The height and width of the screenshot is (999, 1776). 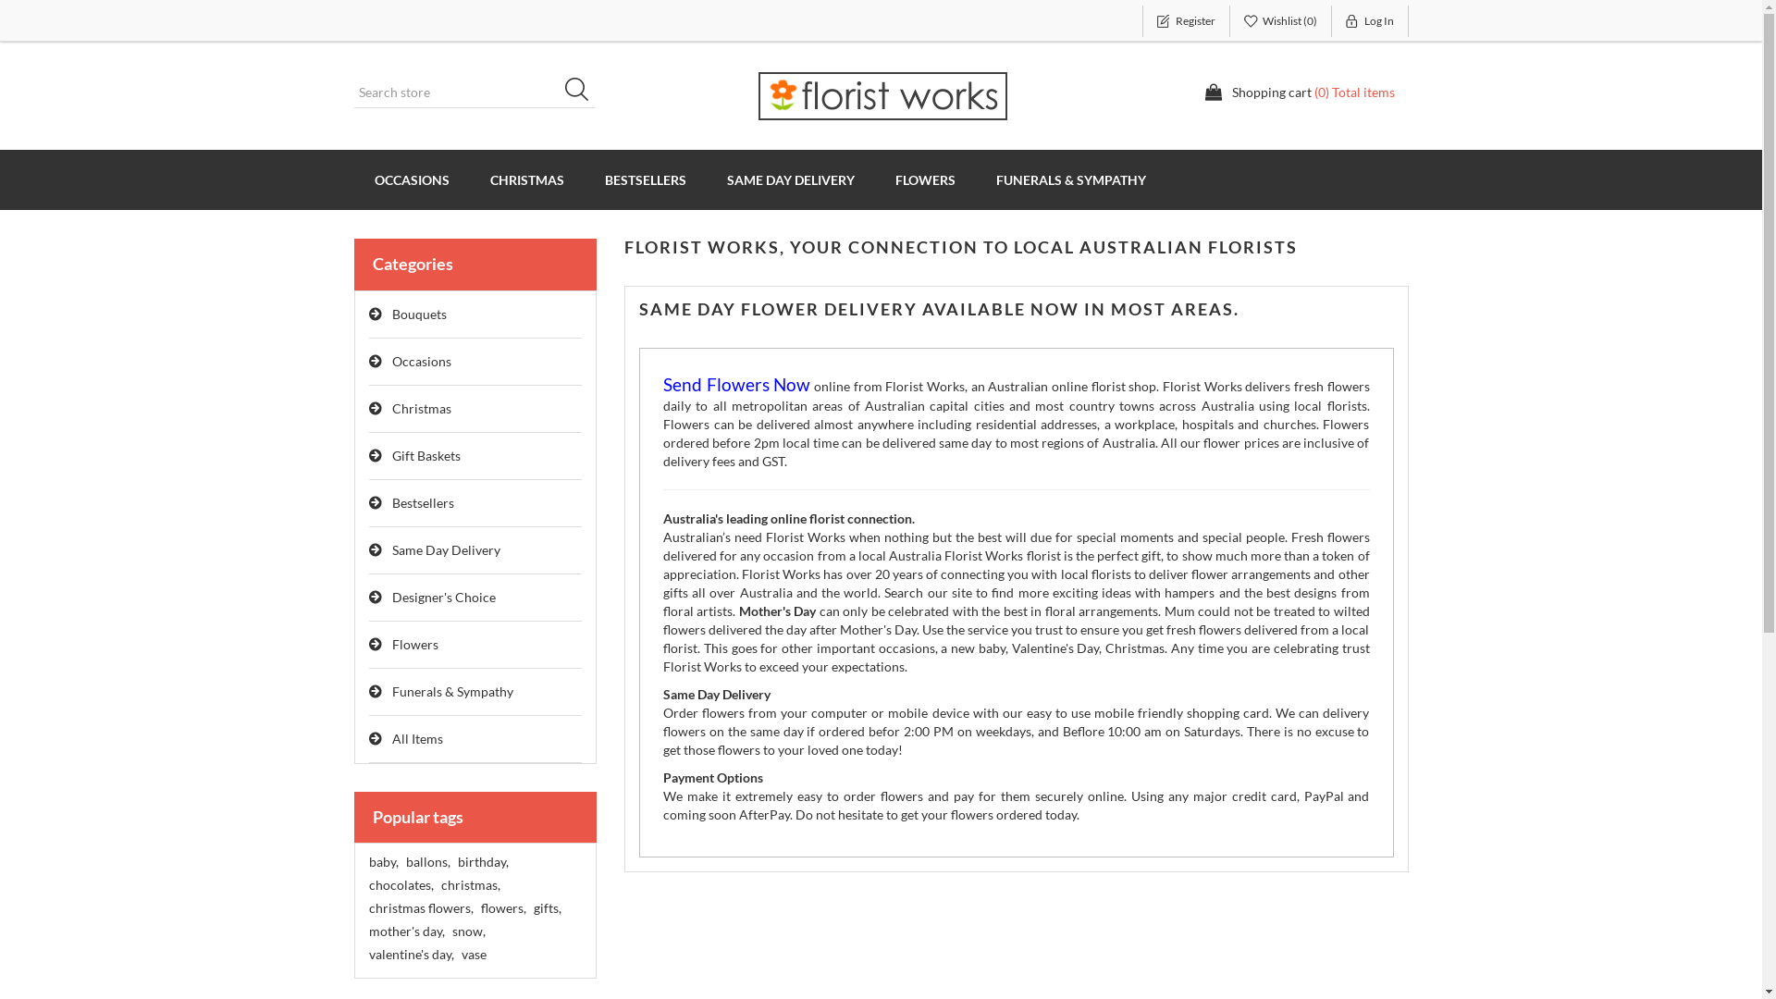 I want to click on baby,, so click(x=383, y=862).